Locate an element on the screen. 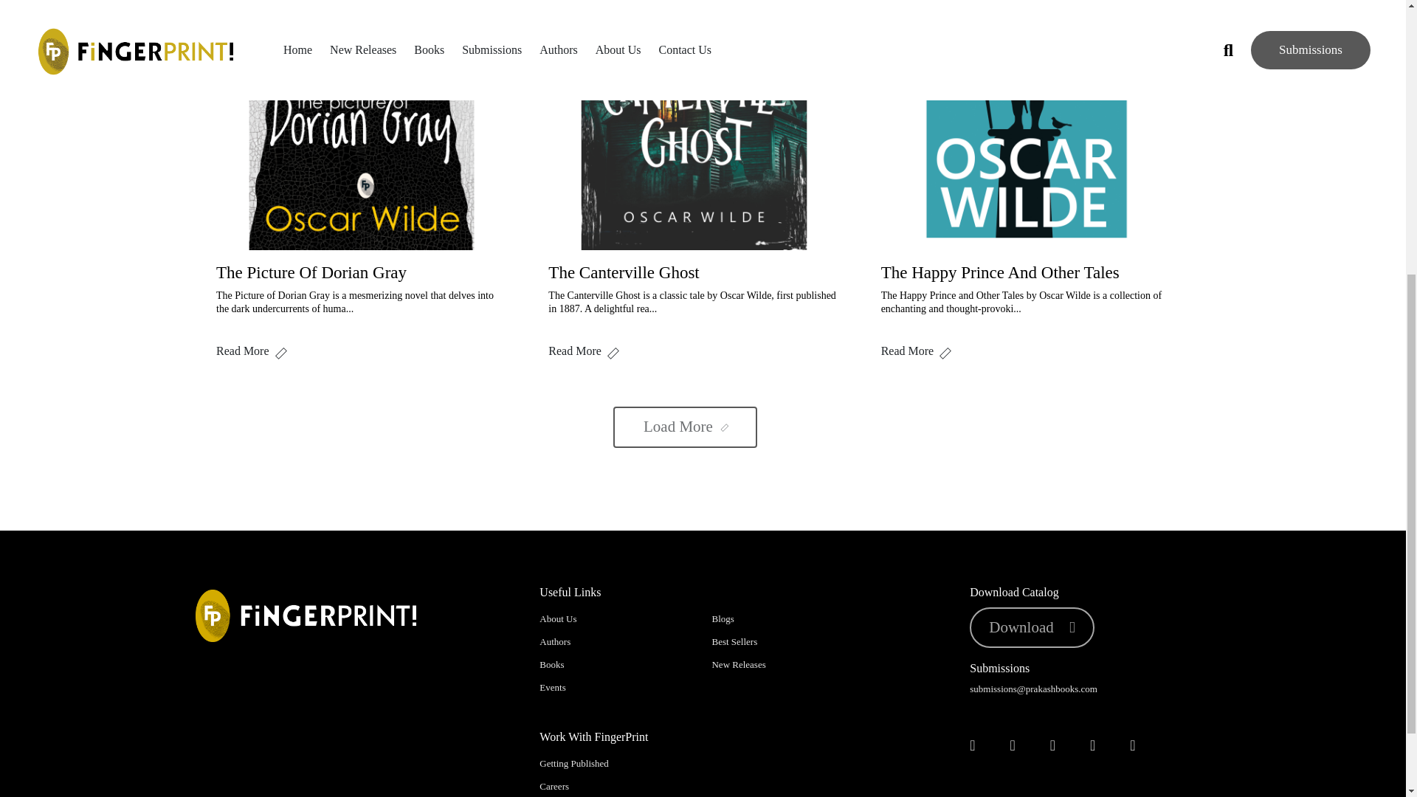  New Releases is located at coordinates (738, 664).